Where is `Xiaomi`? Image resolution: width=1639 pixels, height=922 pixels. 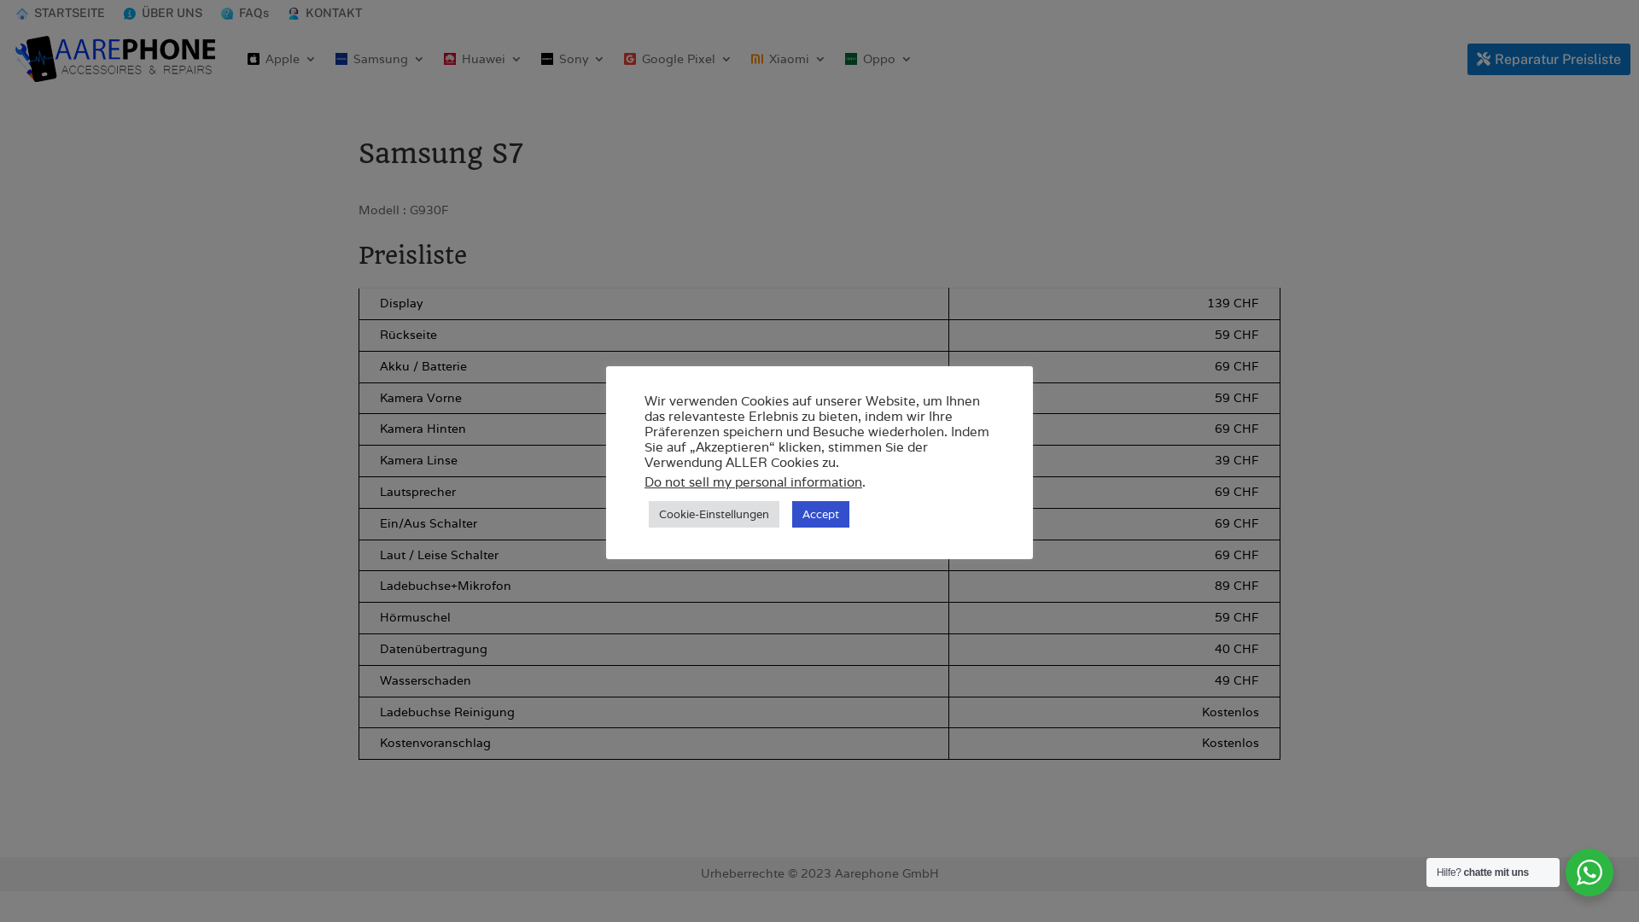 Xiaomi is located at coordinates (789, 59).